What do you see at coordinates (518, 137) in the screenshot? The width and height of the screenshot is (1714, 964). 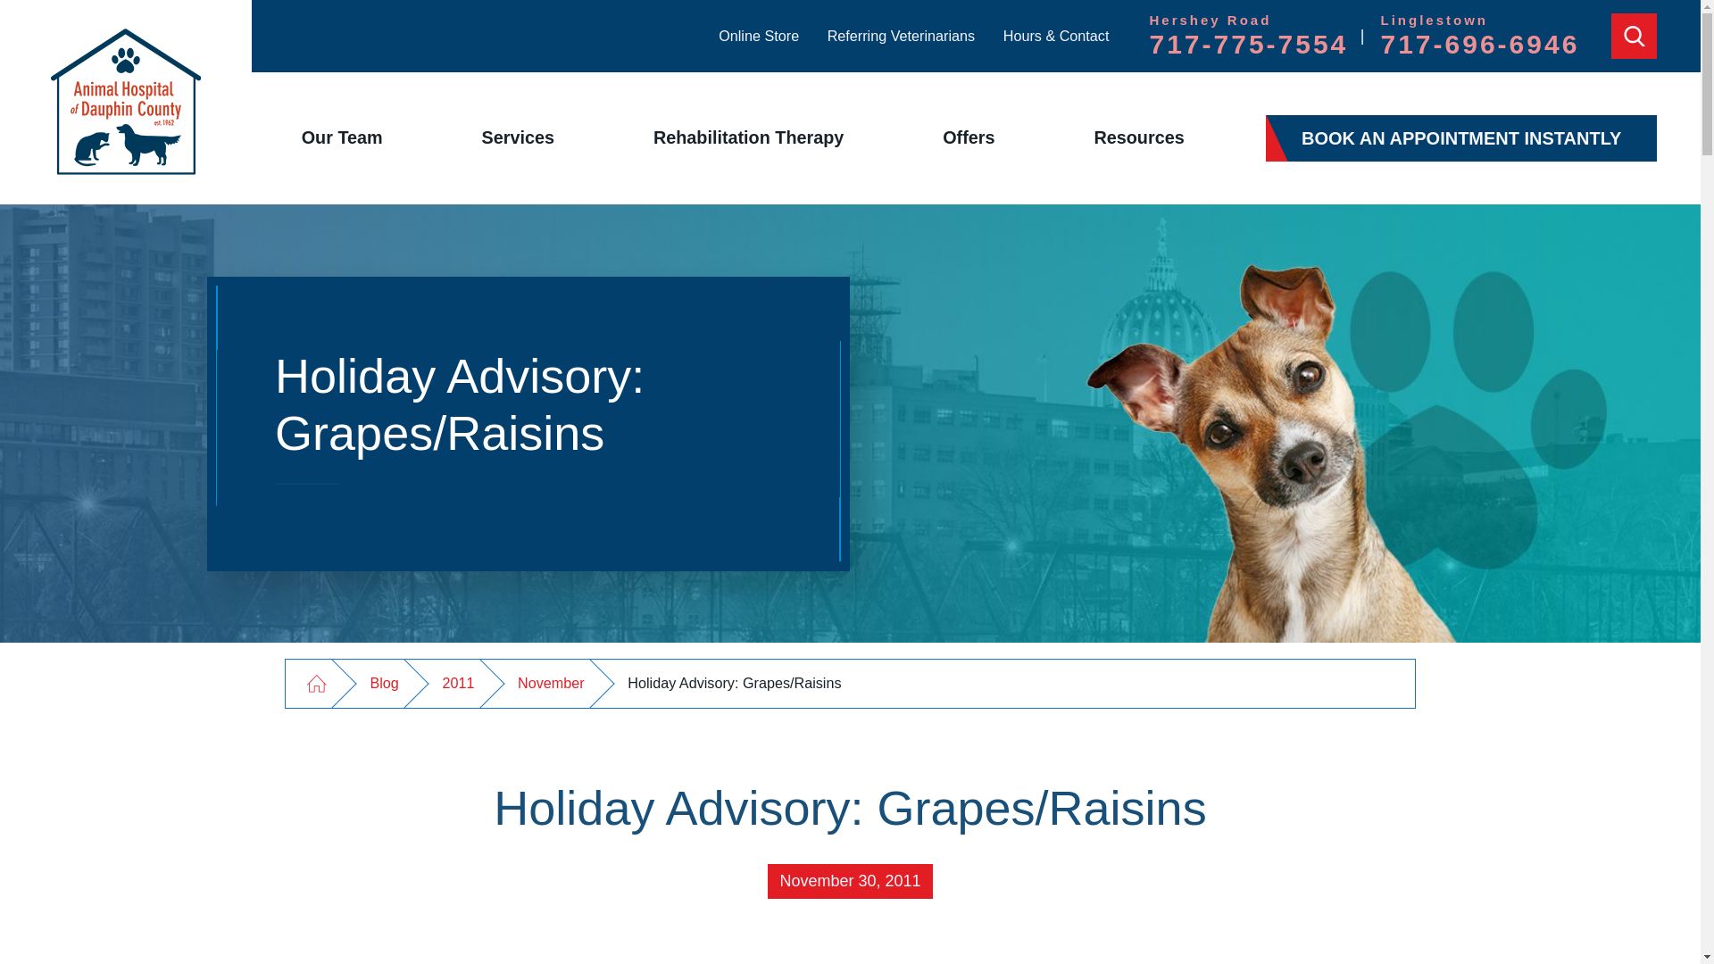 I see `Services` at bounding box center [518, 137].